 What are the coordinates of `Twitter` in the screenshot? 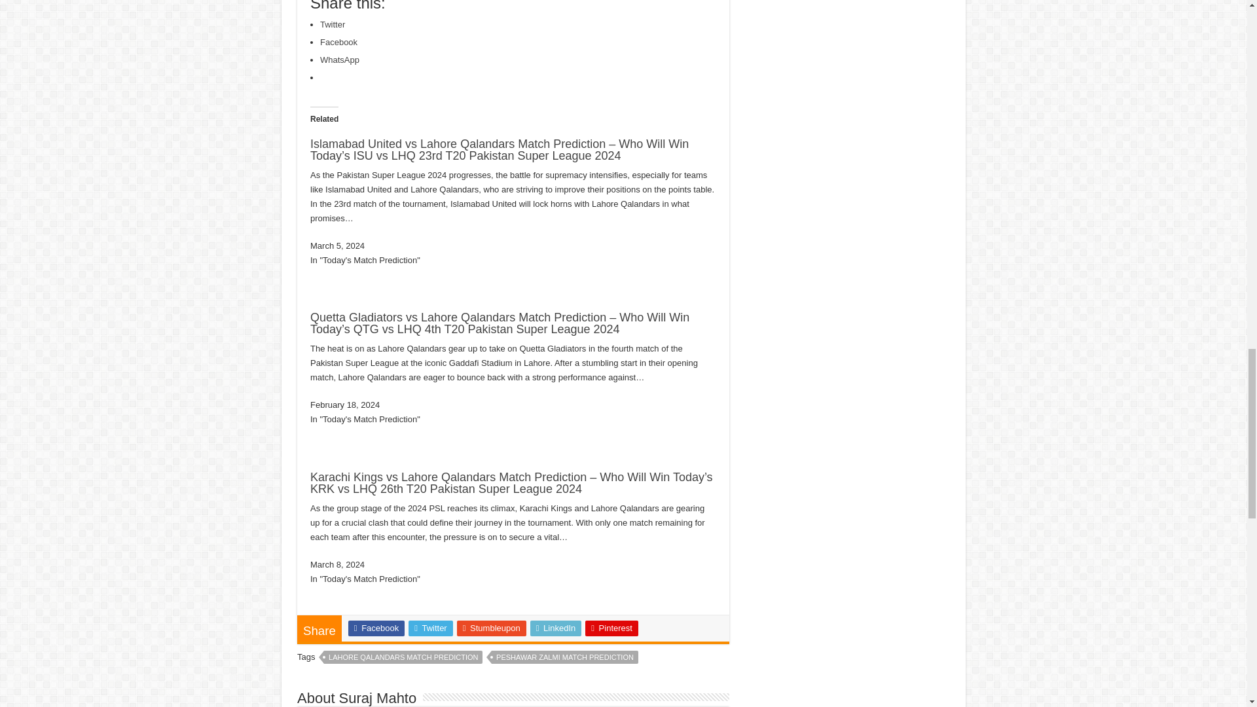 It's located at (333, 25).